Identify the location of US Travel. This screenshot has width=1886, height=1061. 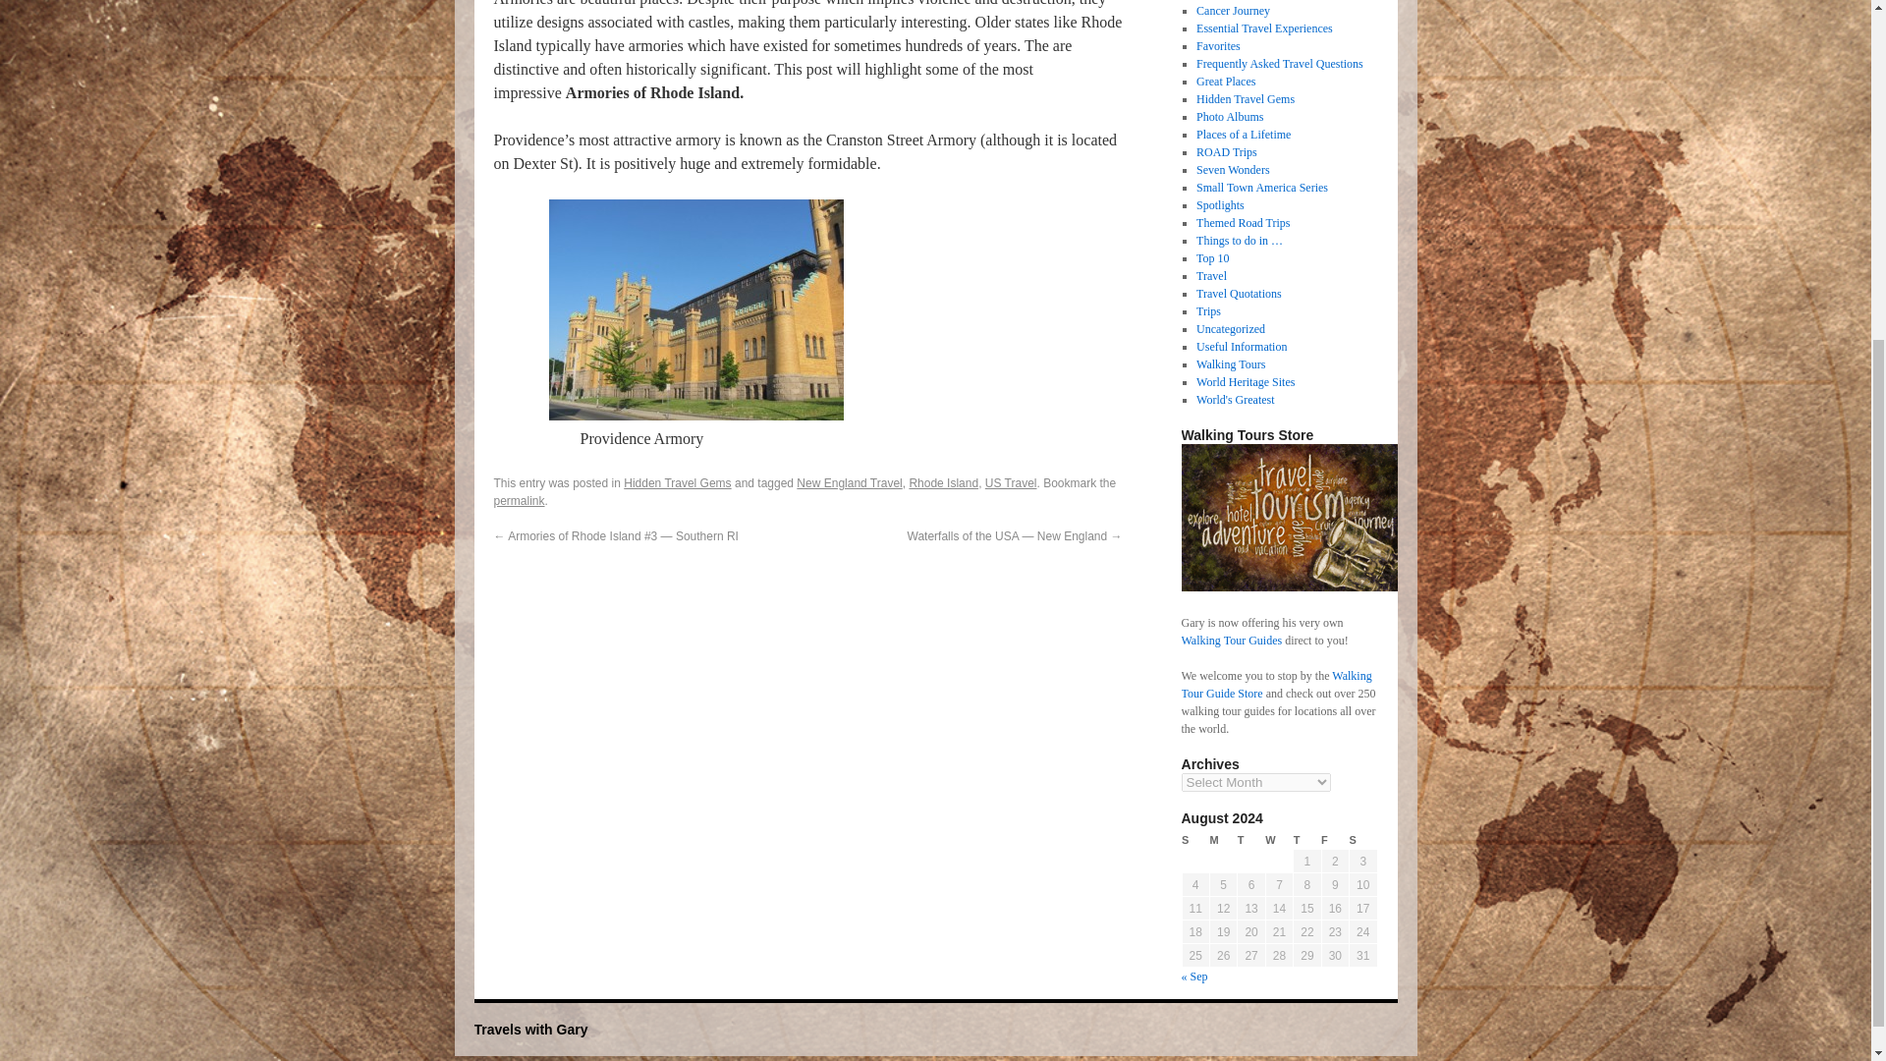
(1011, 482).